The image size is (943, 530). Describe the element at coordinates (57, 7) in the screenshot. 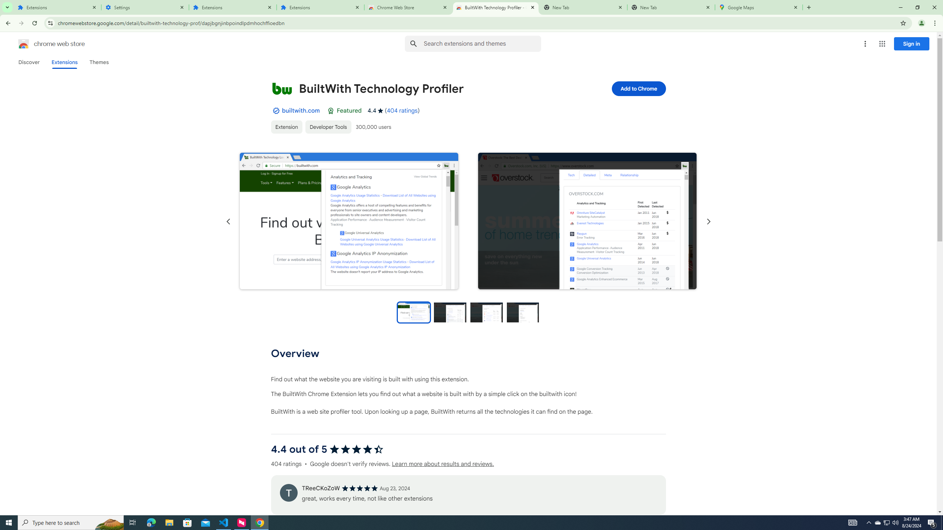

I see `Extensions` at that location.